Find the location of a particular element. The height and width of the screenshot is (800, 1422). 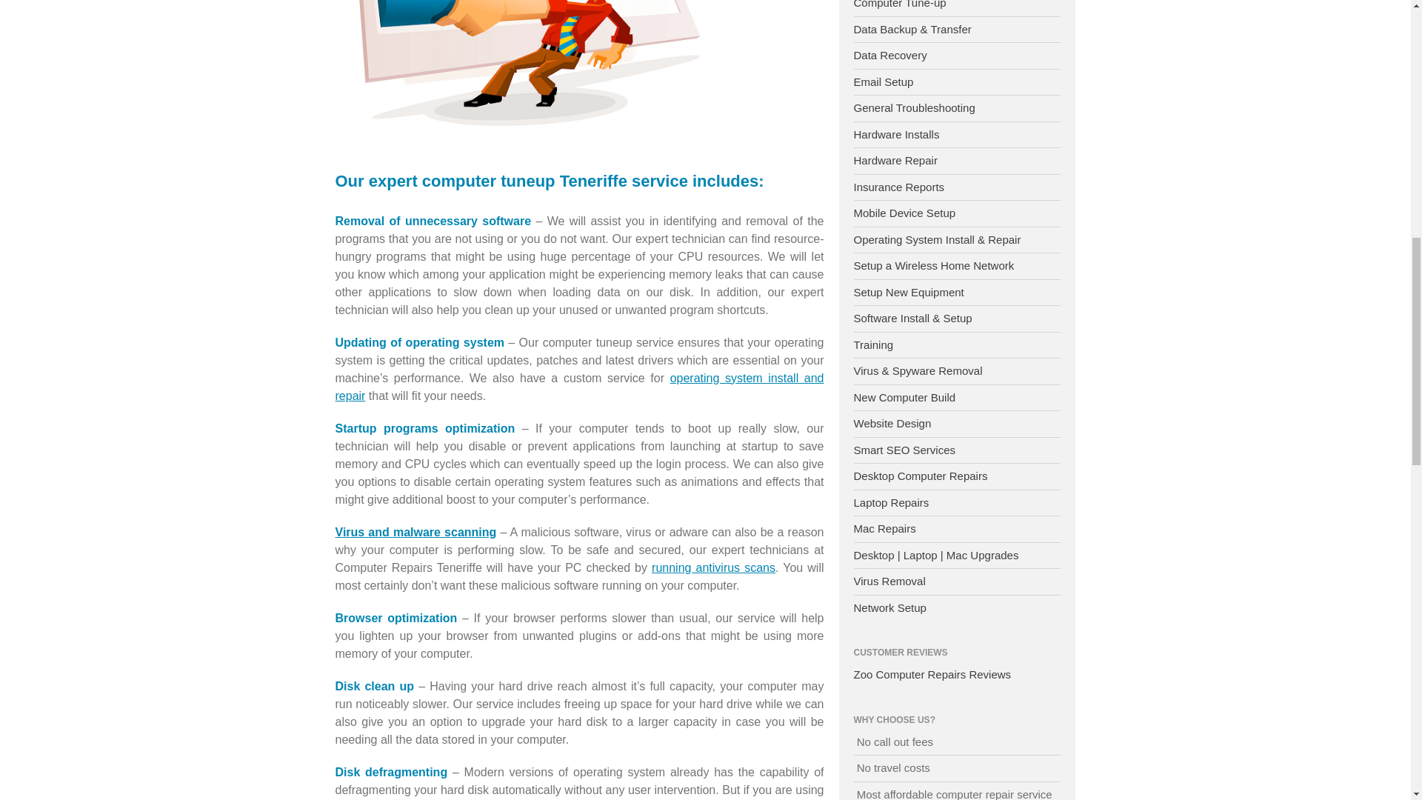

Data Recovery is located at coordinates (890, 55).